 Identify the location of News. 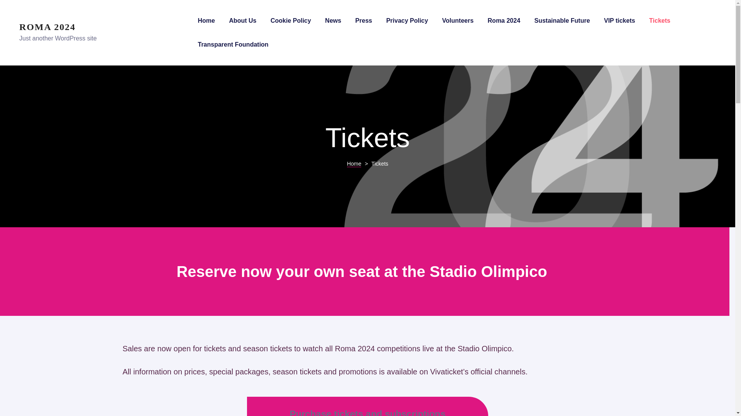
(333, 21).